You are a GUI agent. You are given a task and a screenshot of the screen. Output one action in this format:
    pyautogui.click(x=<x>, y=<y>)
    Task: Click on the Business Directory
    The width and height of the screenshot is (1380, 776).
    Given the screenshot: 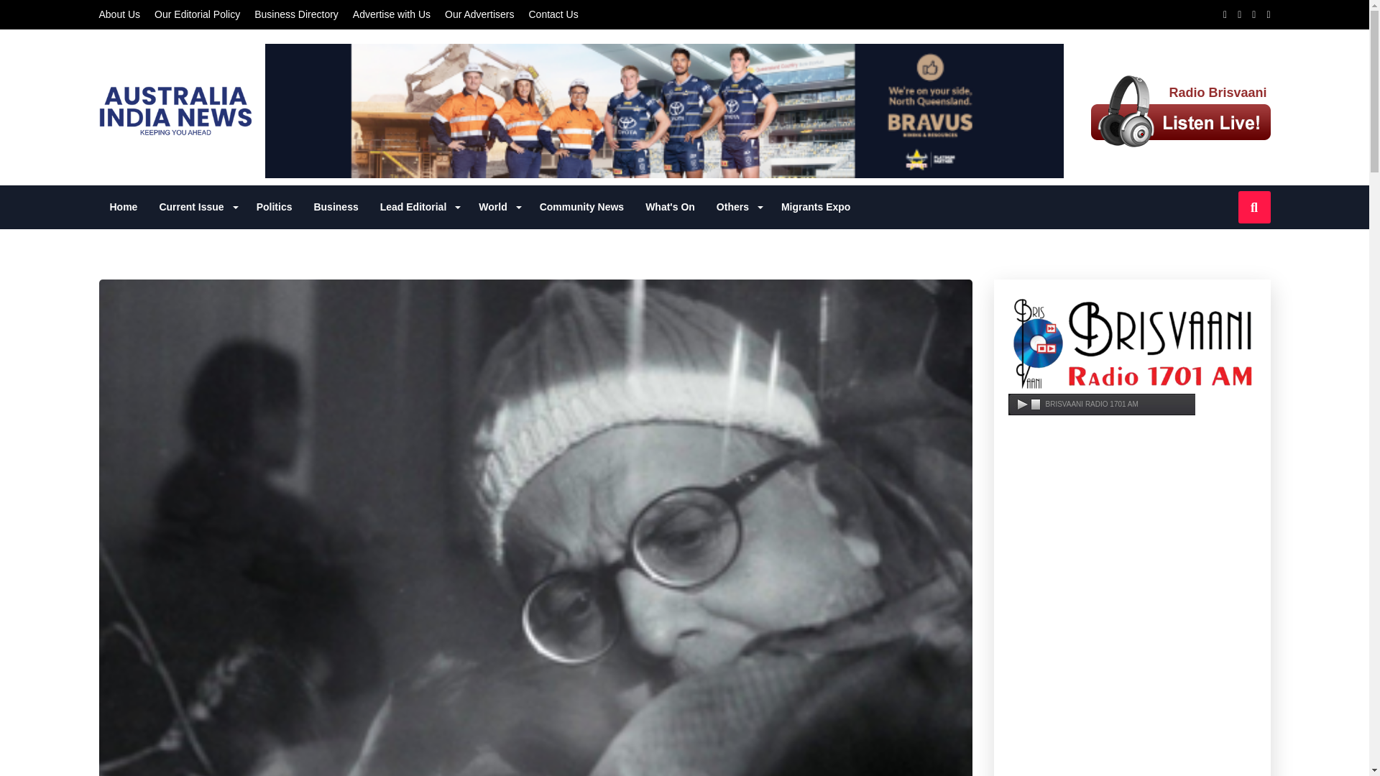 What is the action you would take?
    pyautogui.click(x=296, y=14)
    